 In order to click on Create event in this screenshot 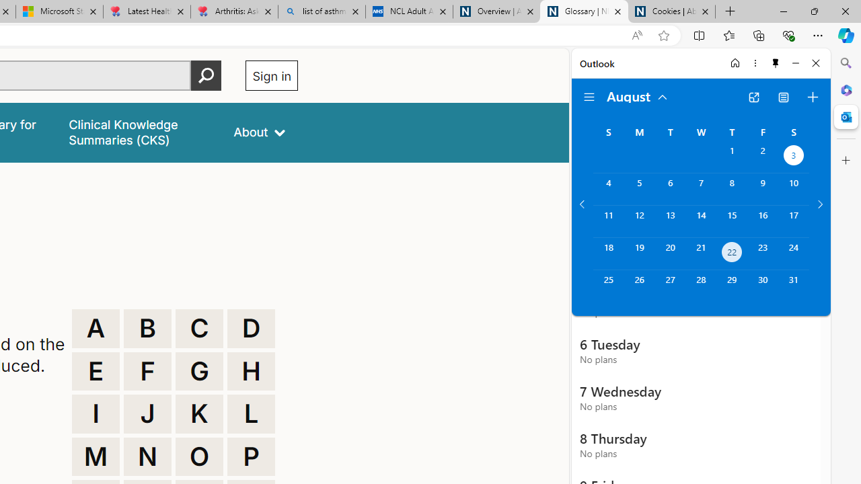, I will do `click(813, 97)`.